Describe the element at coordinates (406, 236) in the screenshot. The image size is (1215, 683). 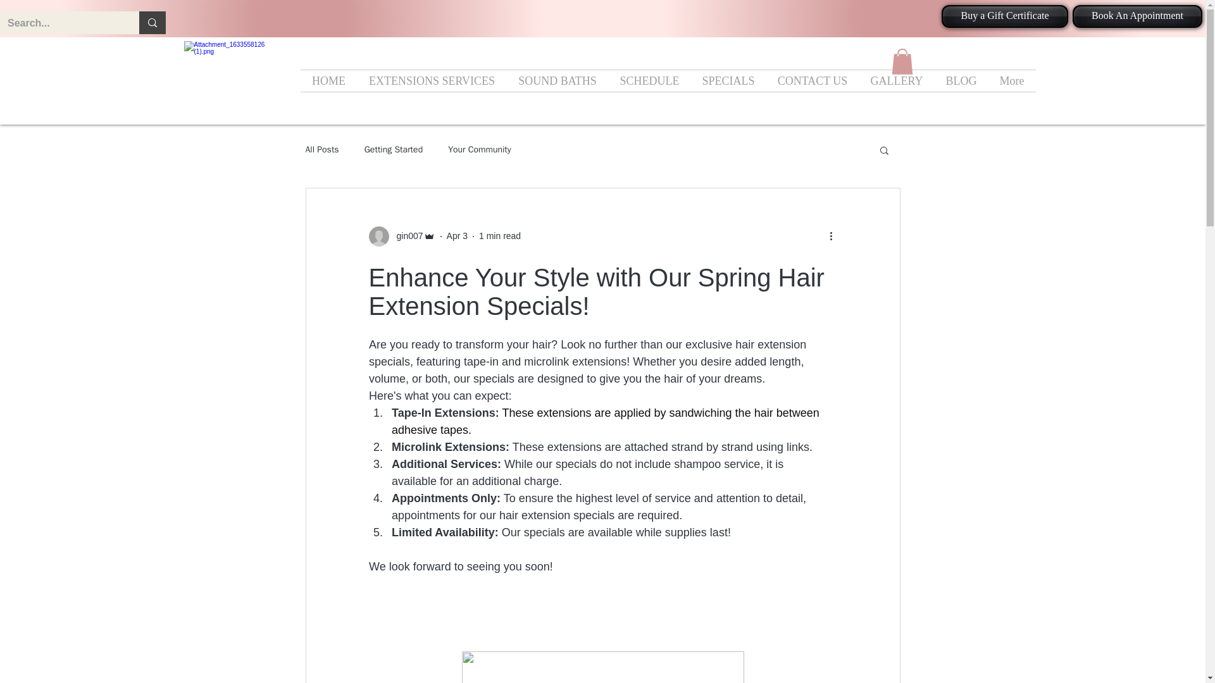
I see `gin007` at that location.